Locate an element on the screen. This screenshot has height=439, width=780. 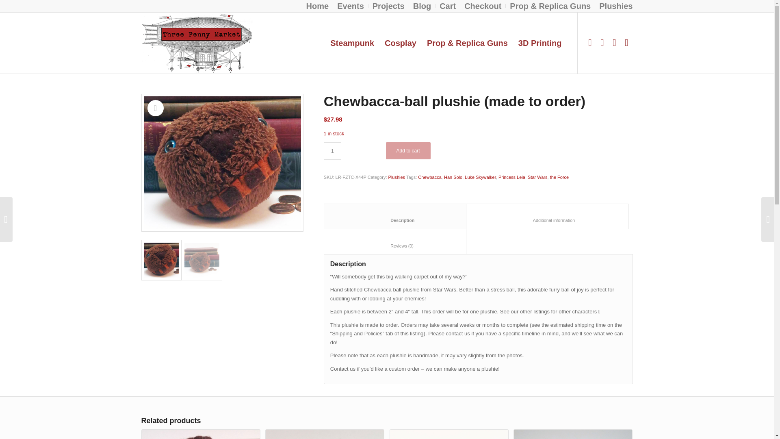
Facebook is located at coordinates (590, 42).